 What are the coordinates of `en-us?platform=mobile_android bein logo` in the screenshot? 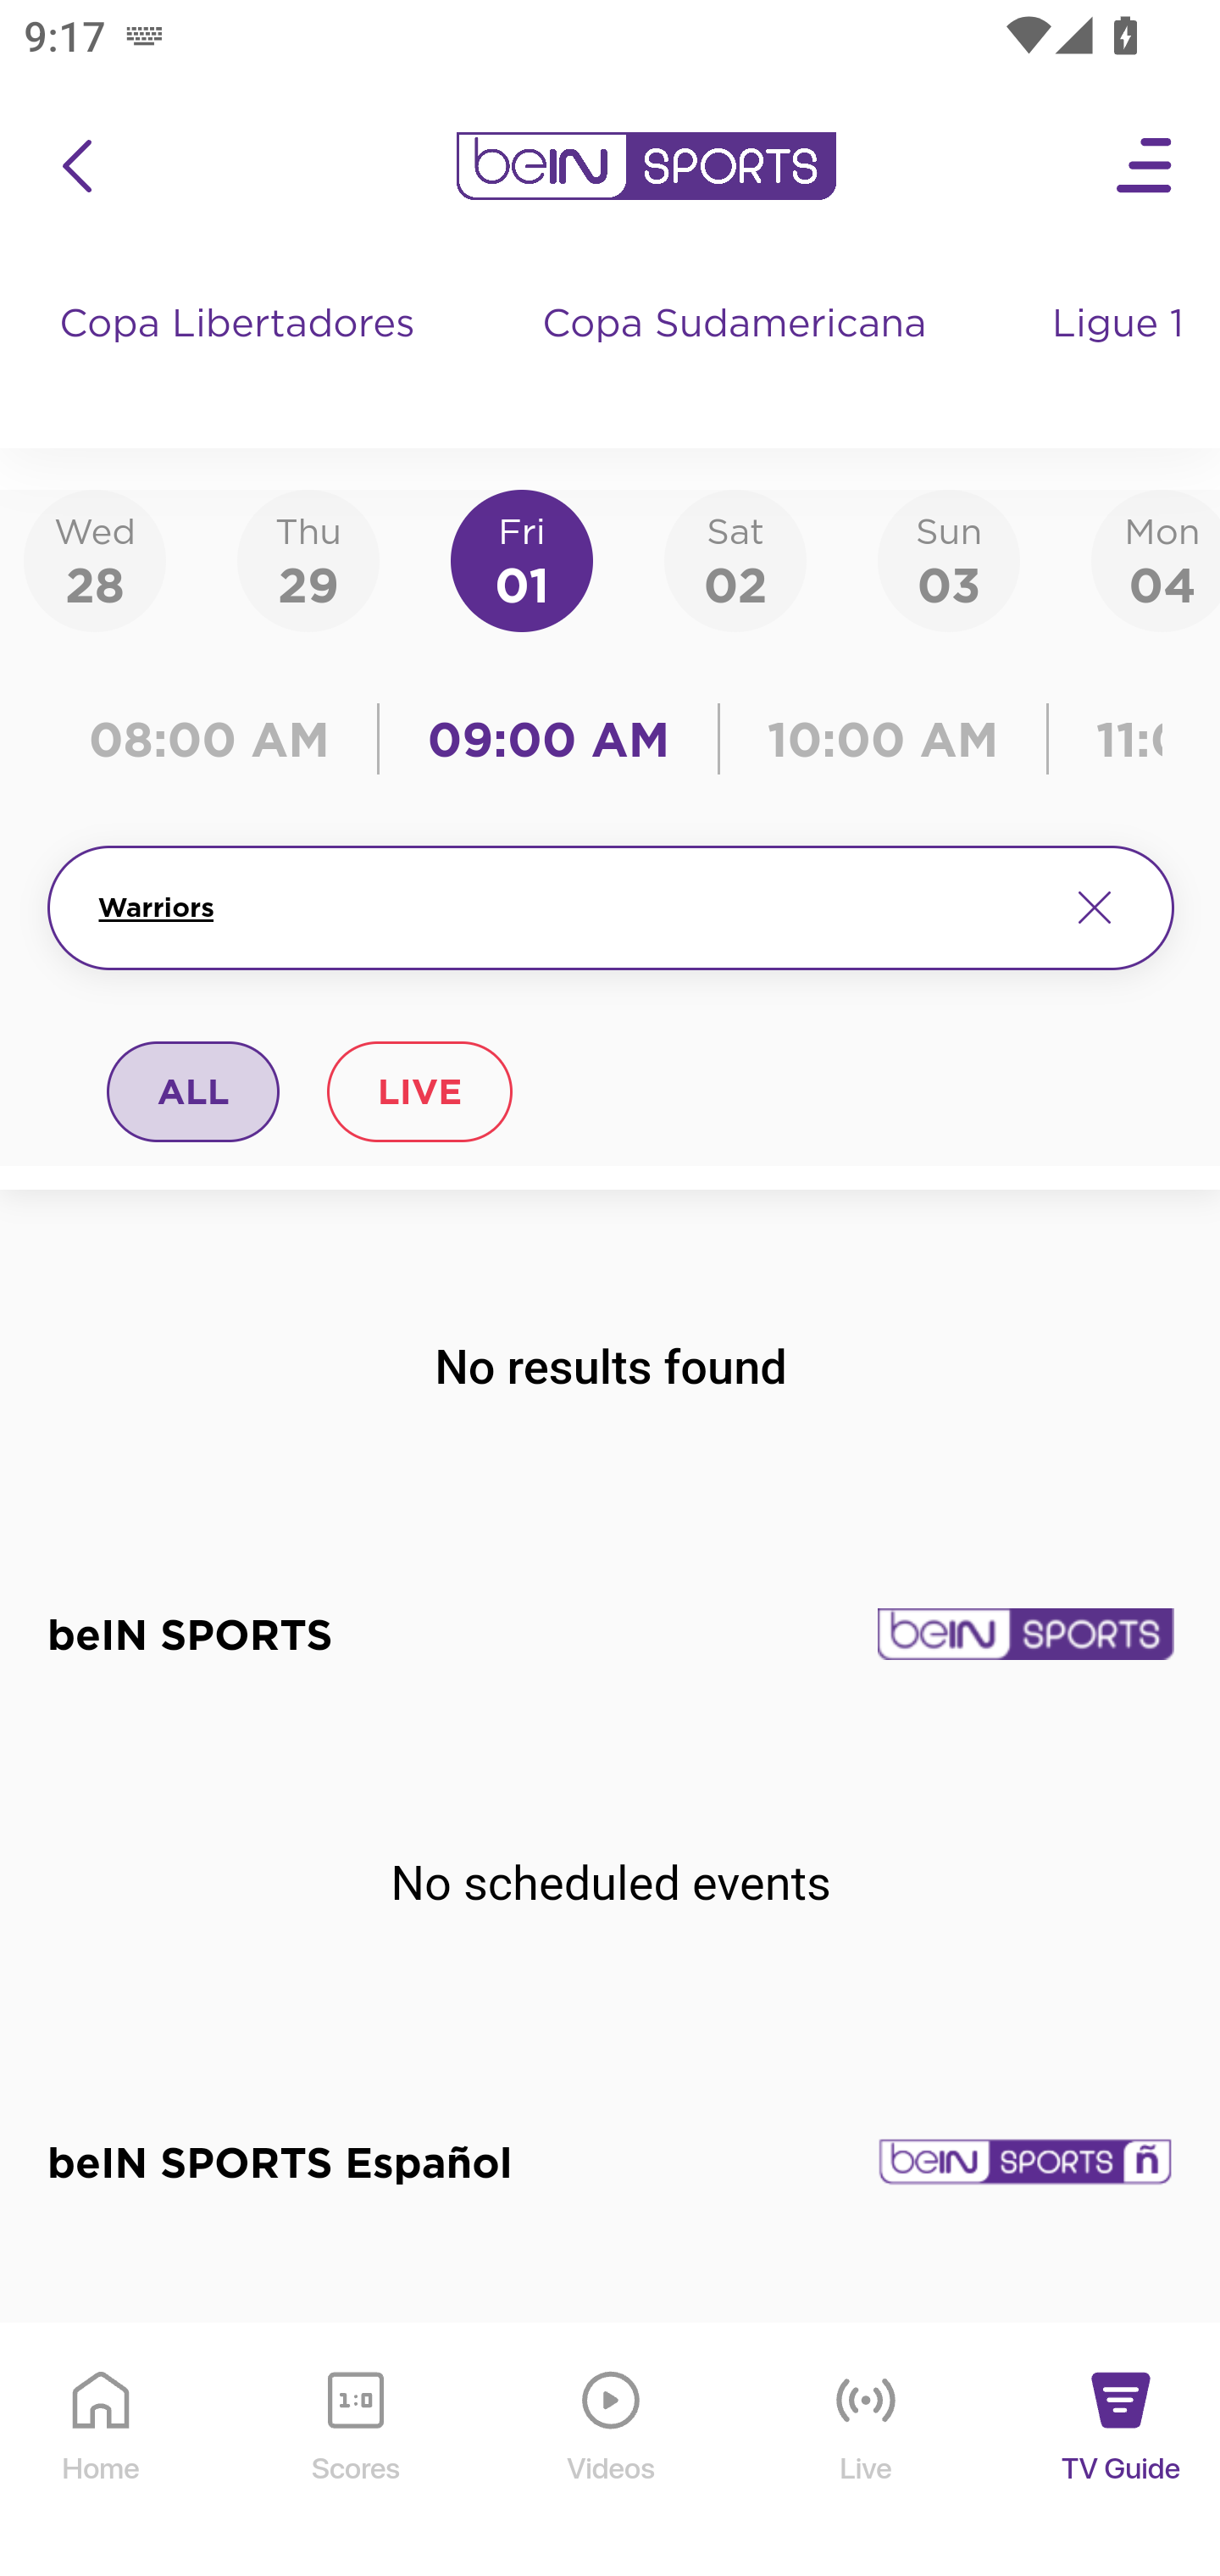 It's located at (646, 166).